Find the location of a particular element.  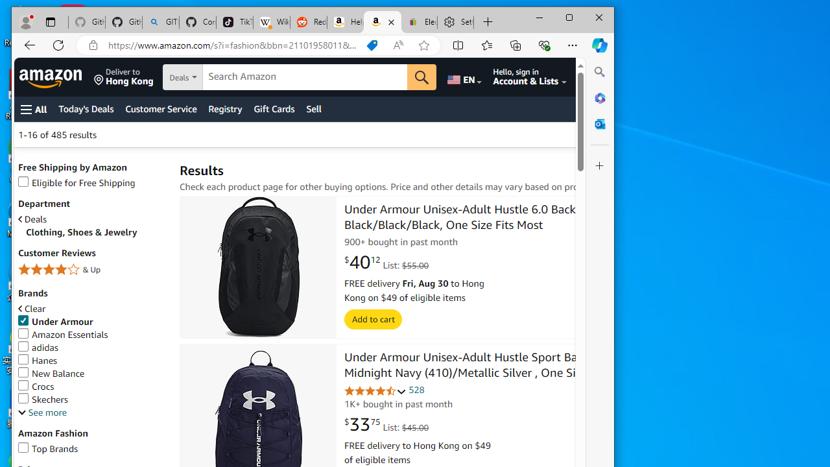

Search in is located at coordinates (227, 78).